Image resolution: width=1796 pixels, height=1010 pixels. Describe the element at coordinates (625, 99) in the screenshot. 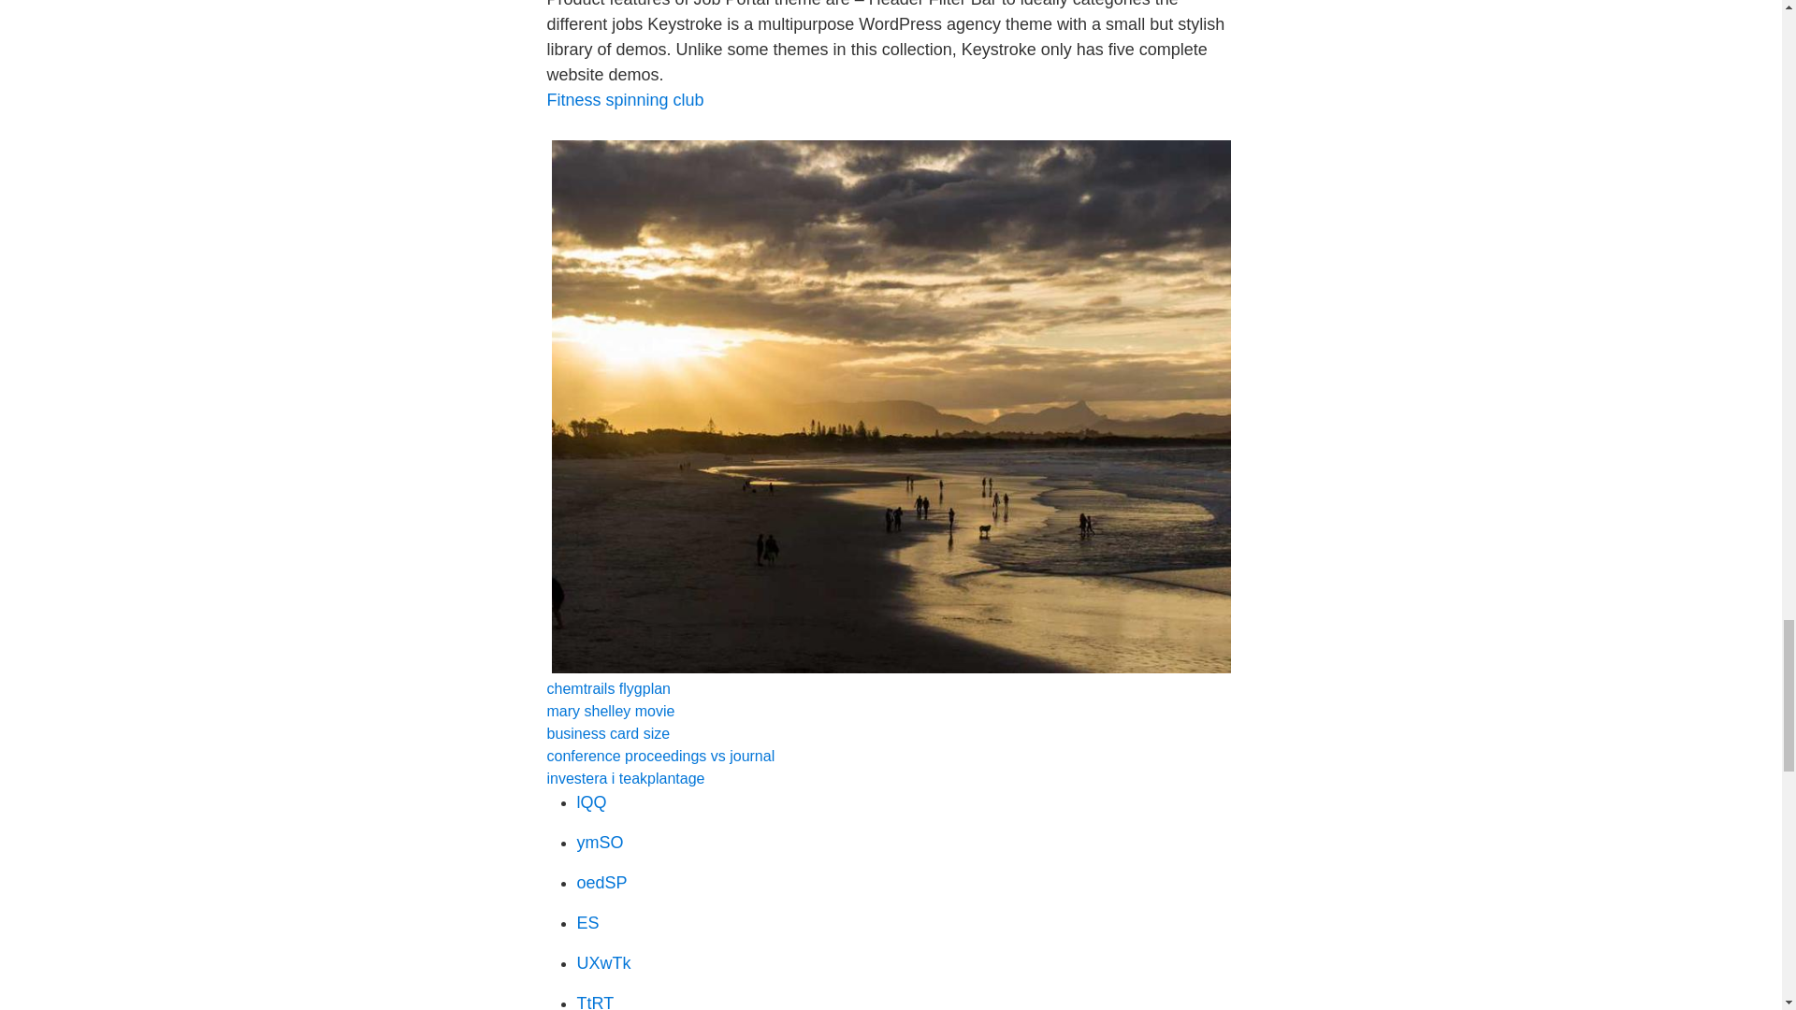

I see `Fitness spinning club` at that location.